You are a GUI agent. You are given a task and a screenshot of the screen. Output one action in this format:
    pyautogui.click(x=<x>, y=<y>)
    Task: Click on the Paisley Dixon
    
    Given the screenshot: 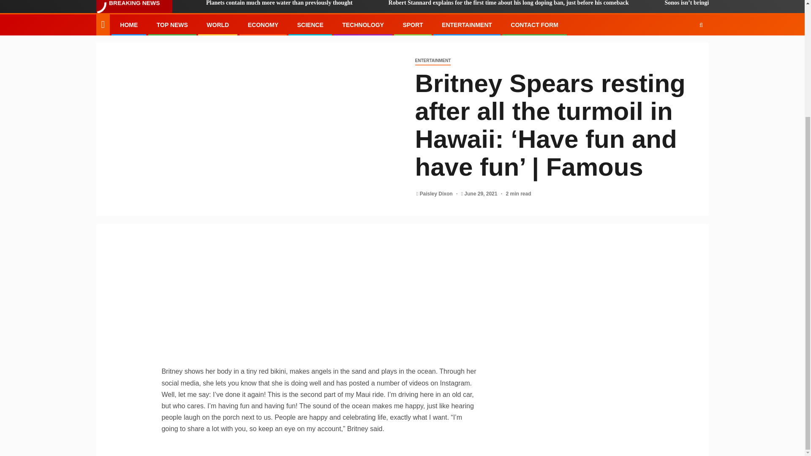 What is the action you would take?
    pyautogui.click(x=437, y=193)
    